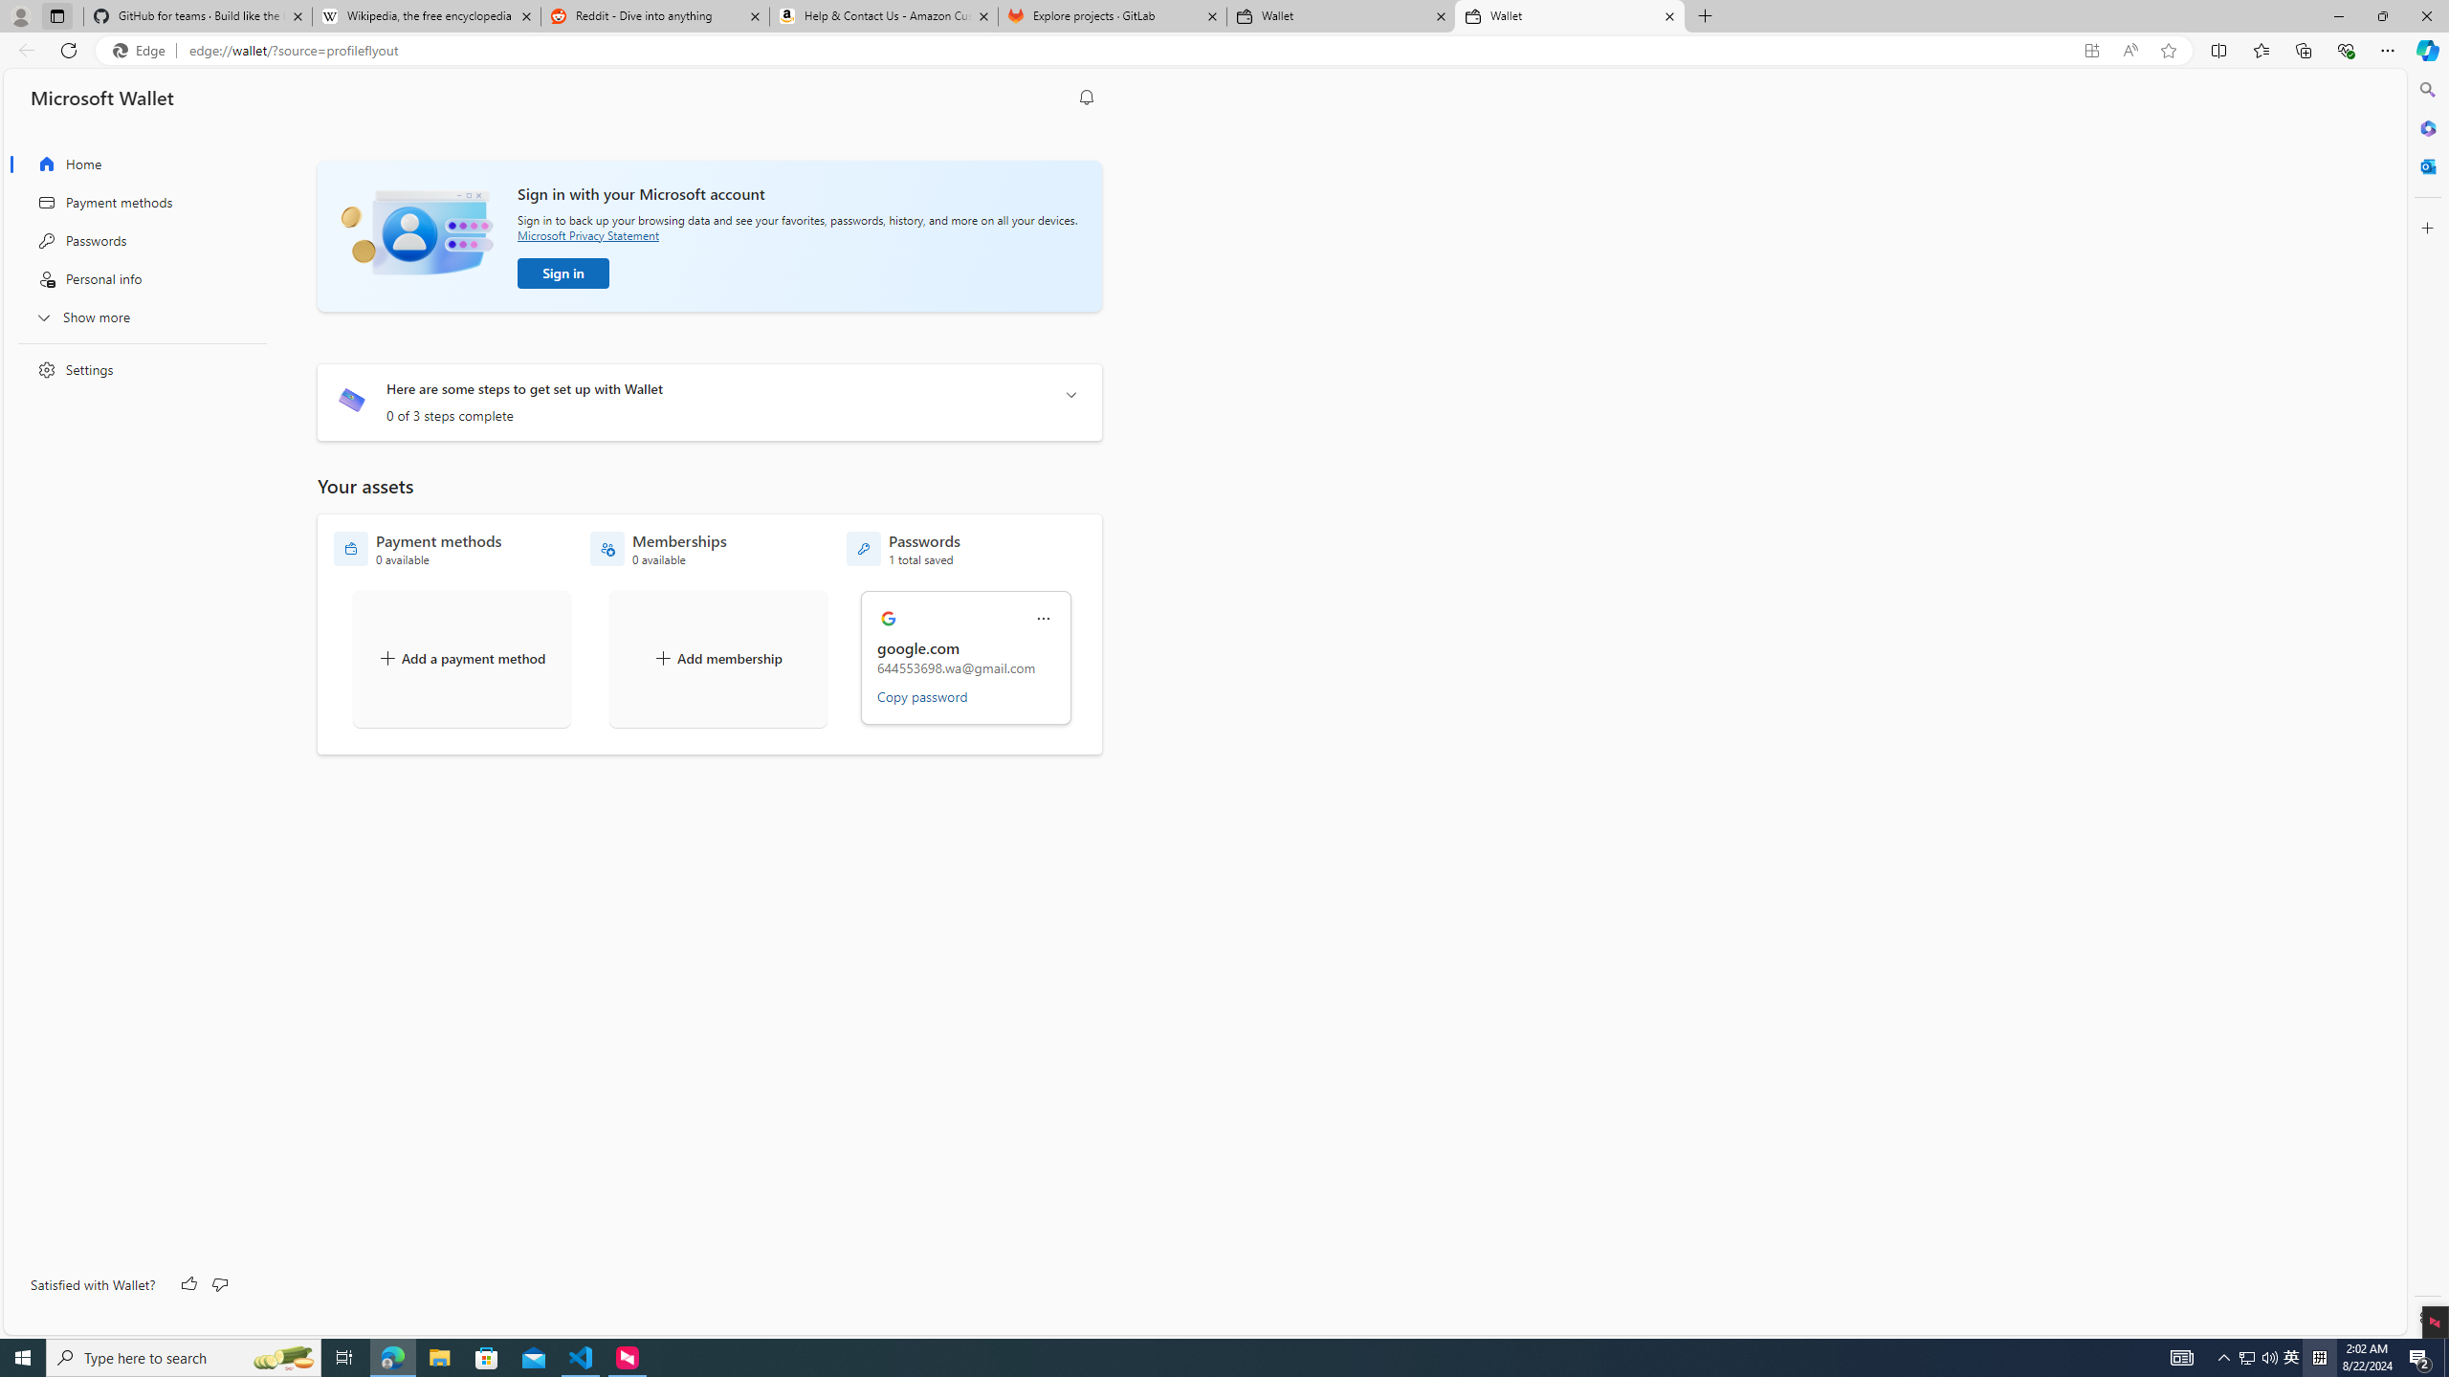  What do you see at coordinates (967, 658) in the screenshot?
I see `More actions google.com 644553698.wa@gmail.com Copy password` at bounding box center [967, 658].